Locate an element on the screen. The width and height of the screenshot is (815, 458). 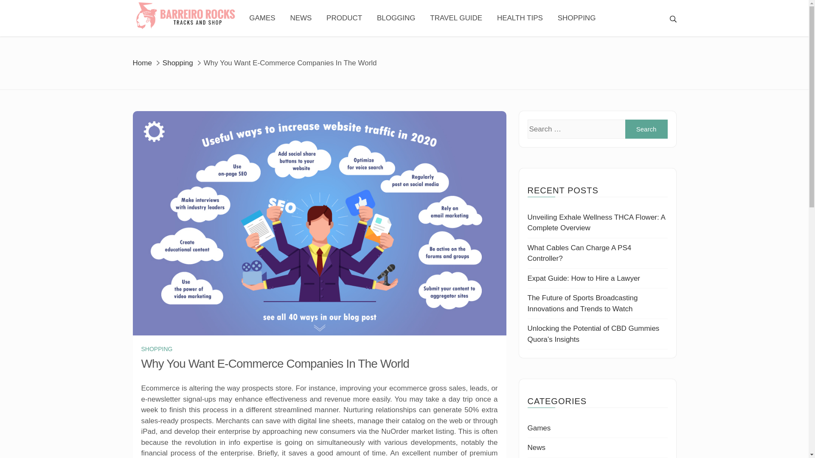
Search is located at coordinates (646, 129).